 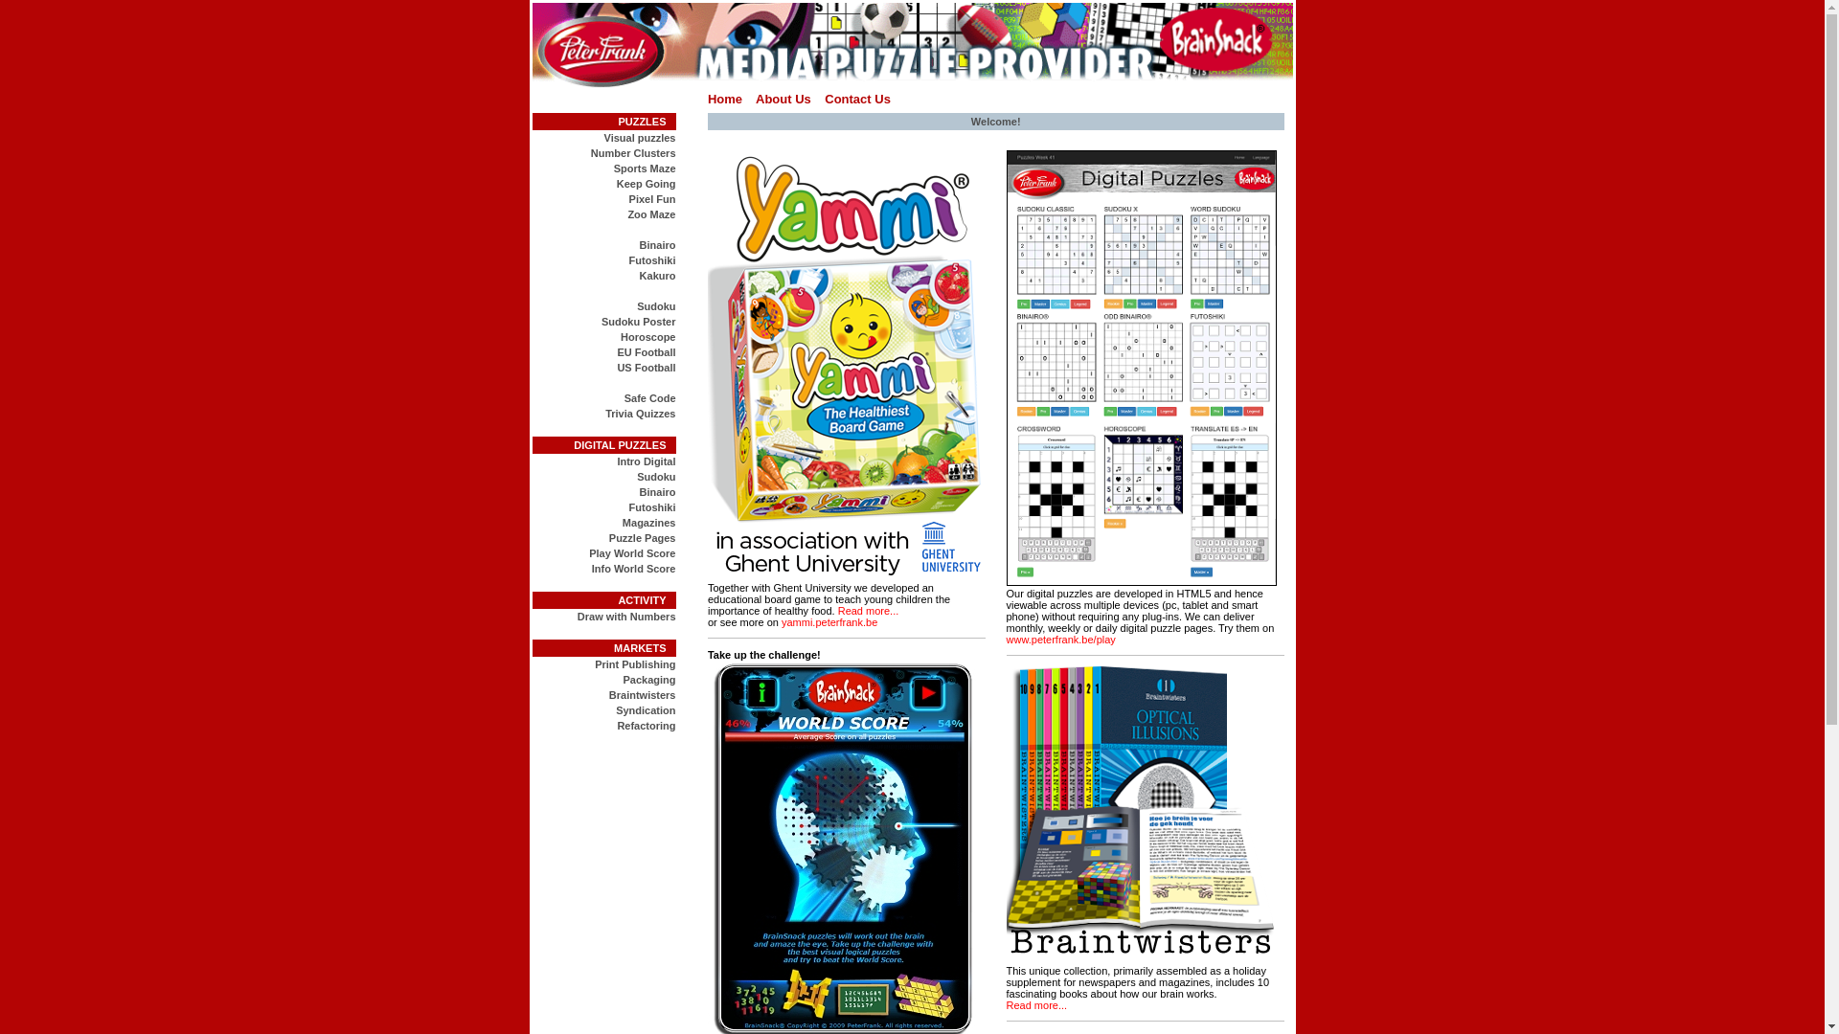 I want to click on Number Clusters, so click(x=634, y=153).